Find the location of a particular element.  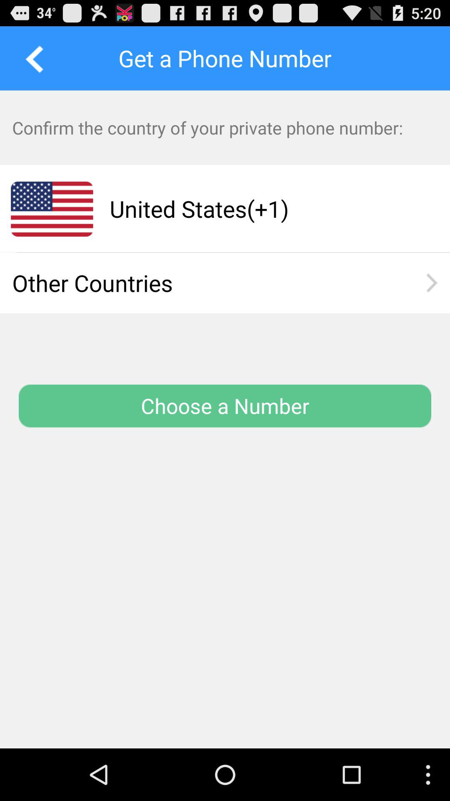

jump until the united states(+1) is located at coordinates (264, 209).